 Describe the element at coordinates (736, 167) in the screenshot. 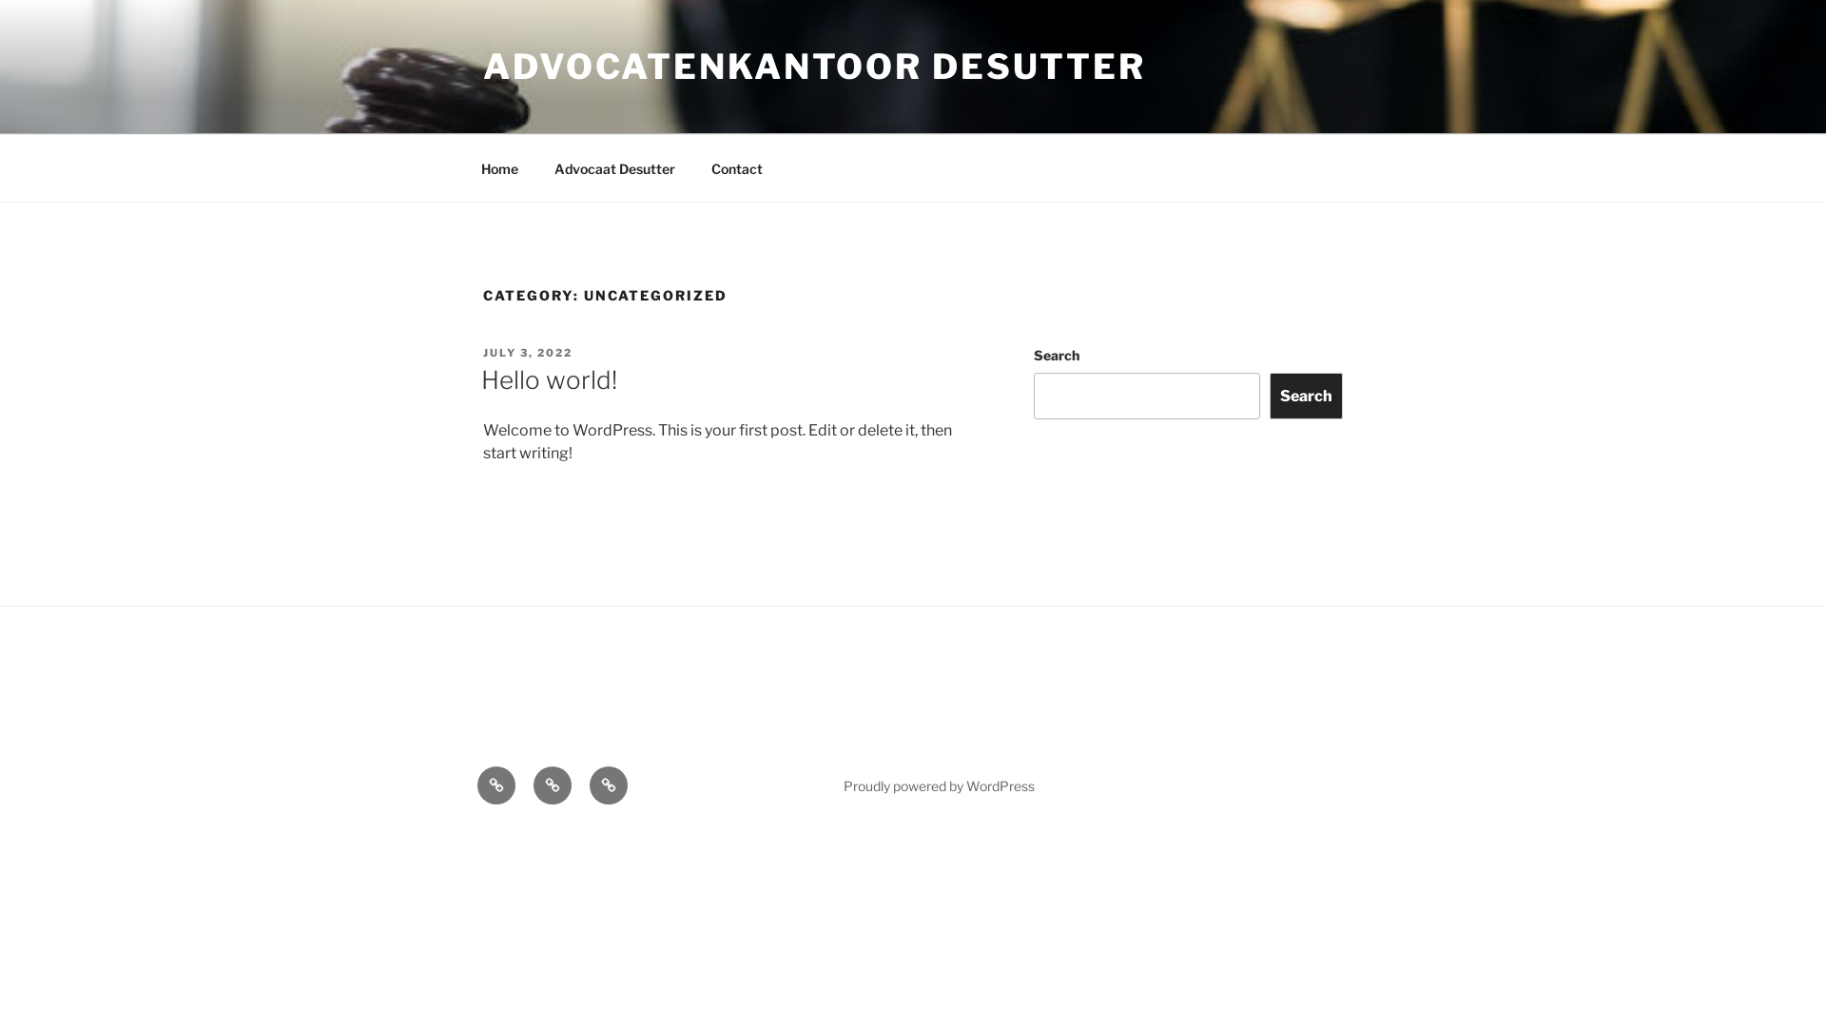

I see `Contact` at that location.